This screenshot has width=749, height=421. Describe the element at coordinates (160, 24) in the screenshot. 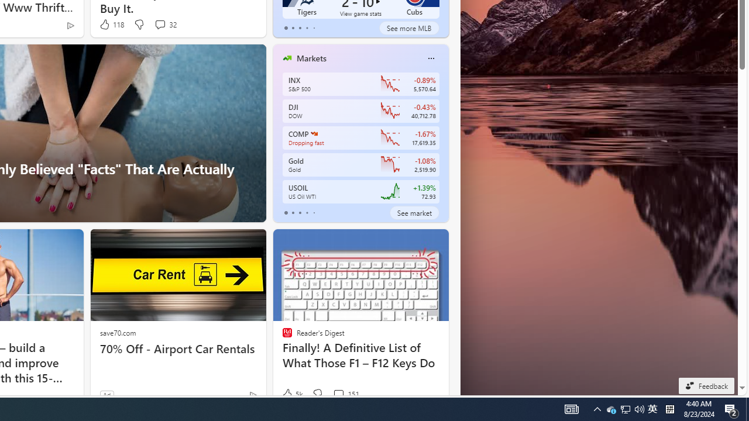

I see `View comments 32 Comment` at that location.